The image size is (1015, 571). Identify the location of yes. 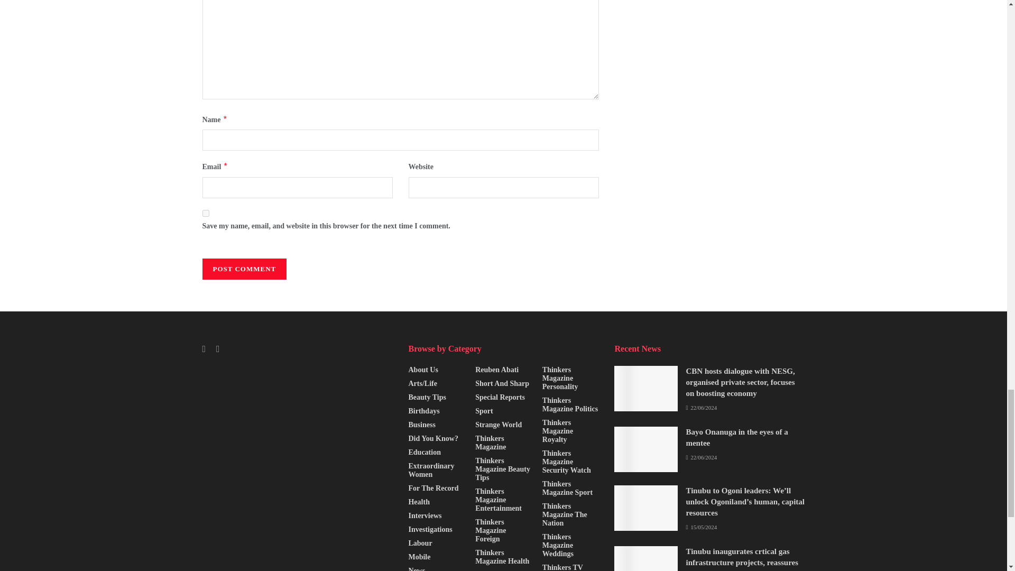
(205, 214).